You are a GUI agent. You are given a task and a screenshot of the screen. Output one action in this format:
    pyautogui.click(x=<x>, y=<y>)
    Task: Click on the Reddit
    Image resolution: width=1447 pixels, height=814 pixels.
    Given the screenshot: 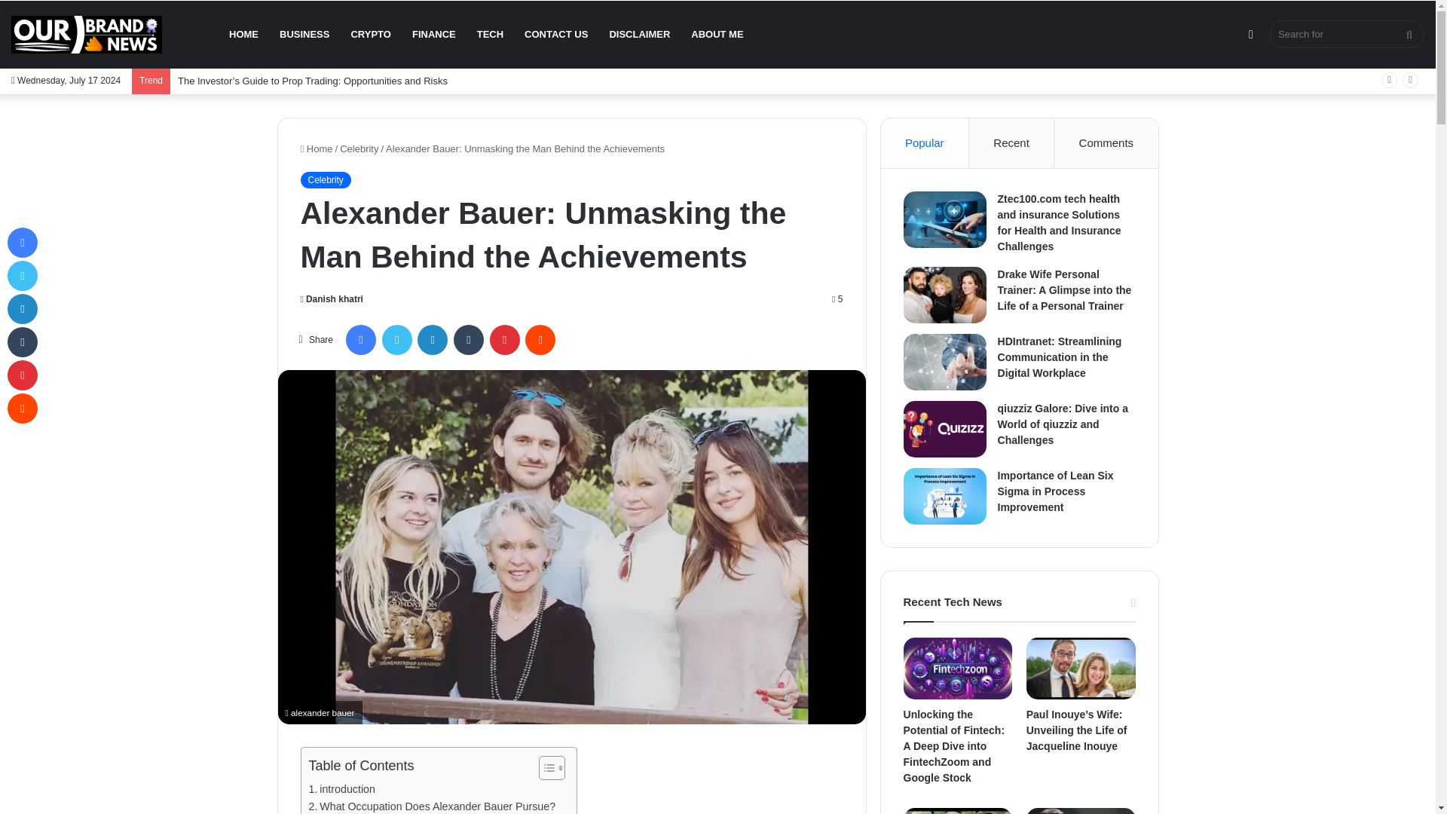 What is the action you would take?
    pyautogui.click(x=540, y=339)
    